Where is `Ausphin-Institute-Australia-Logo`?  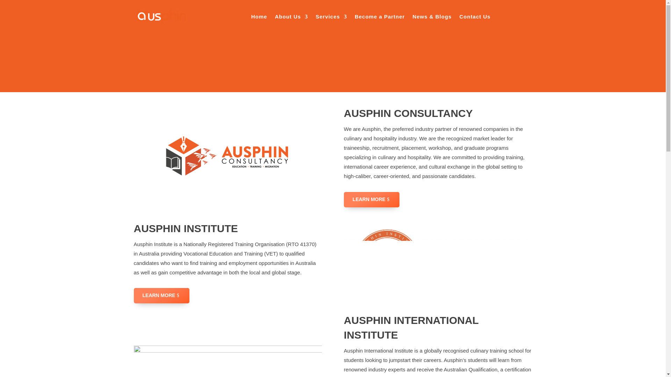 Ausphin-Institute-Australia-Logo is located at coordinates (438, 262).